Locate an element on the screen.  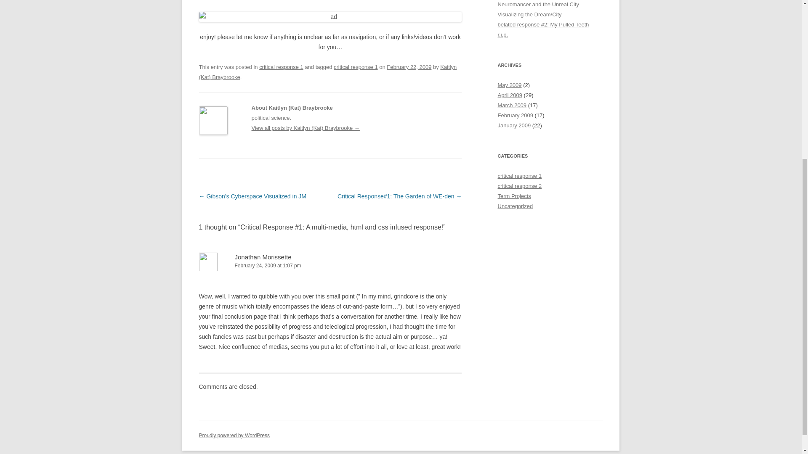
6:08 pm is located at coordinates (409, 67).